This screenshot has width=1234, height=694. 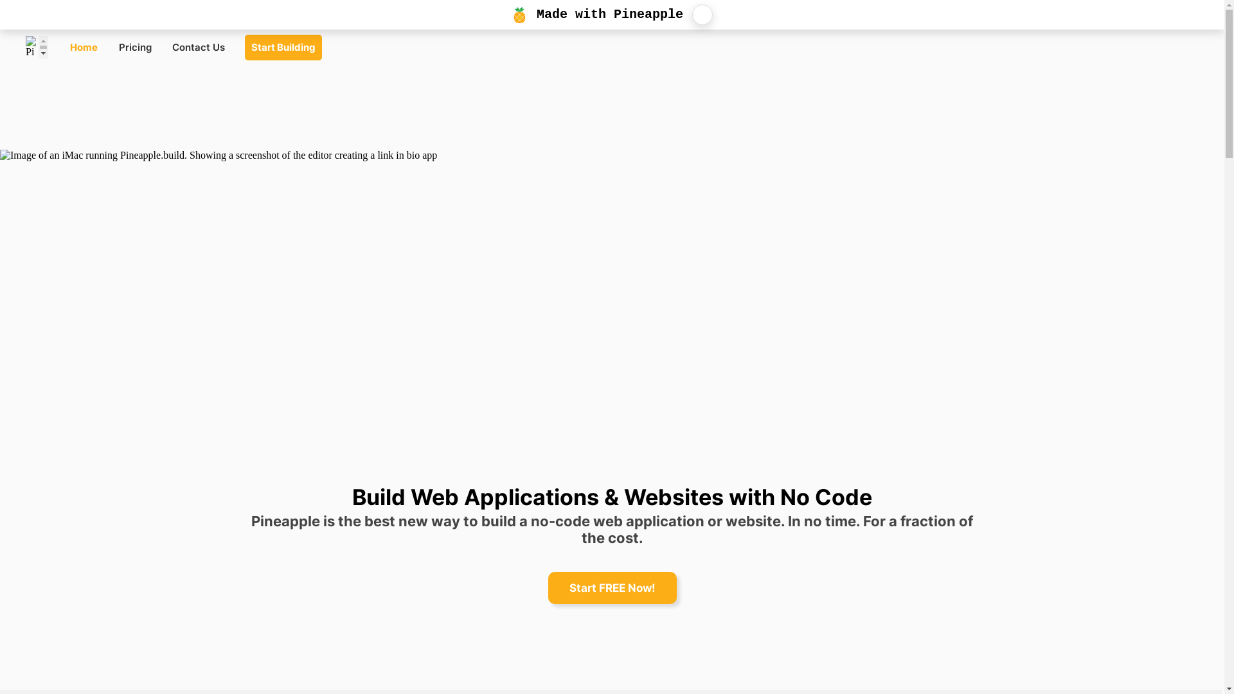 What do you see at coordinates (135, 48) in the screenshot?
I see `Pricing` at bounding box center [135, 48].